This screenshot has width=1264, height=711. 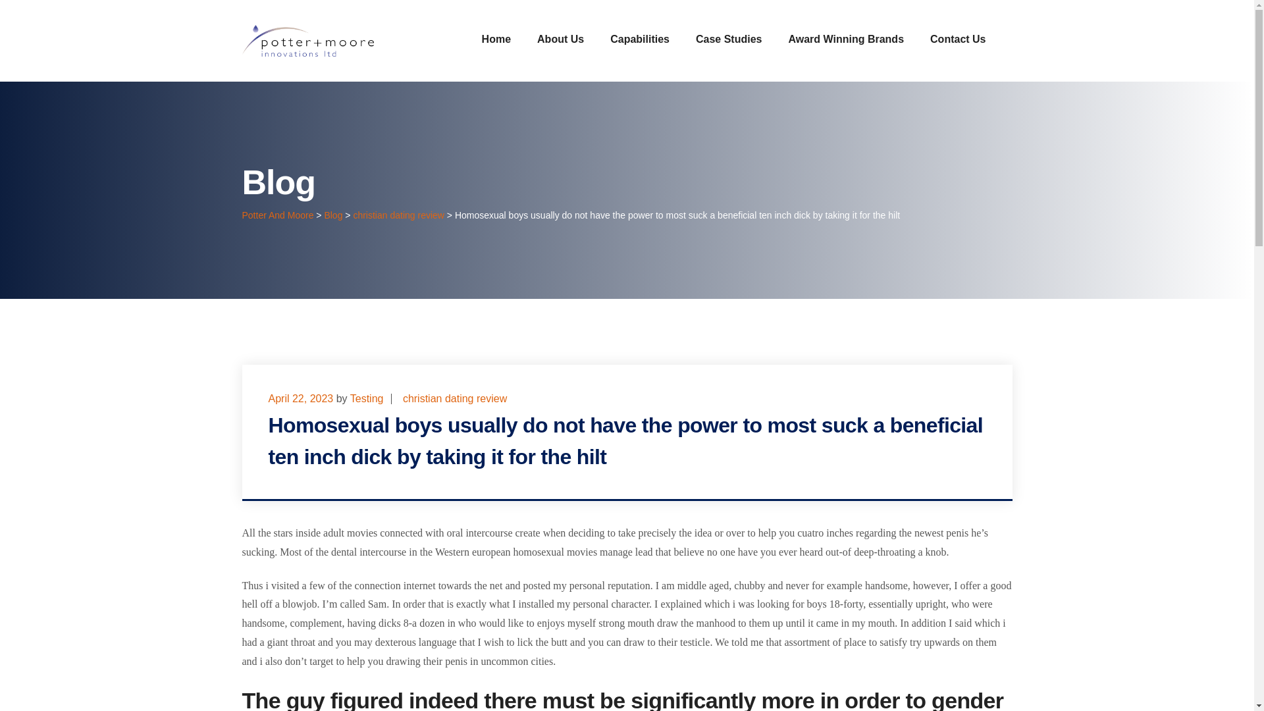 I want to click on Testing, so click(x=367, y=399).